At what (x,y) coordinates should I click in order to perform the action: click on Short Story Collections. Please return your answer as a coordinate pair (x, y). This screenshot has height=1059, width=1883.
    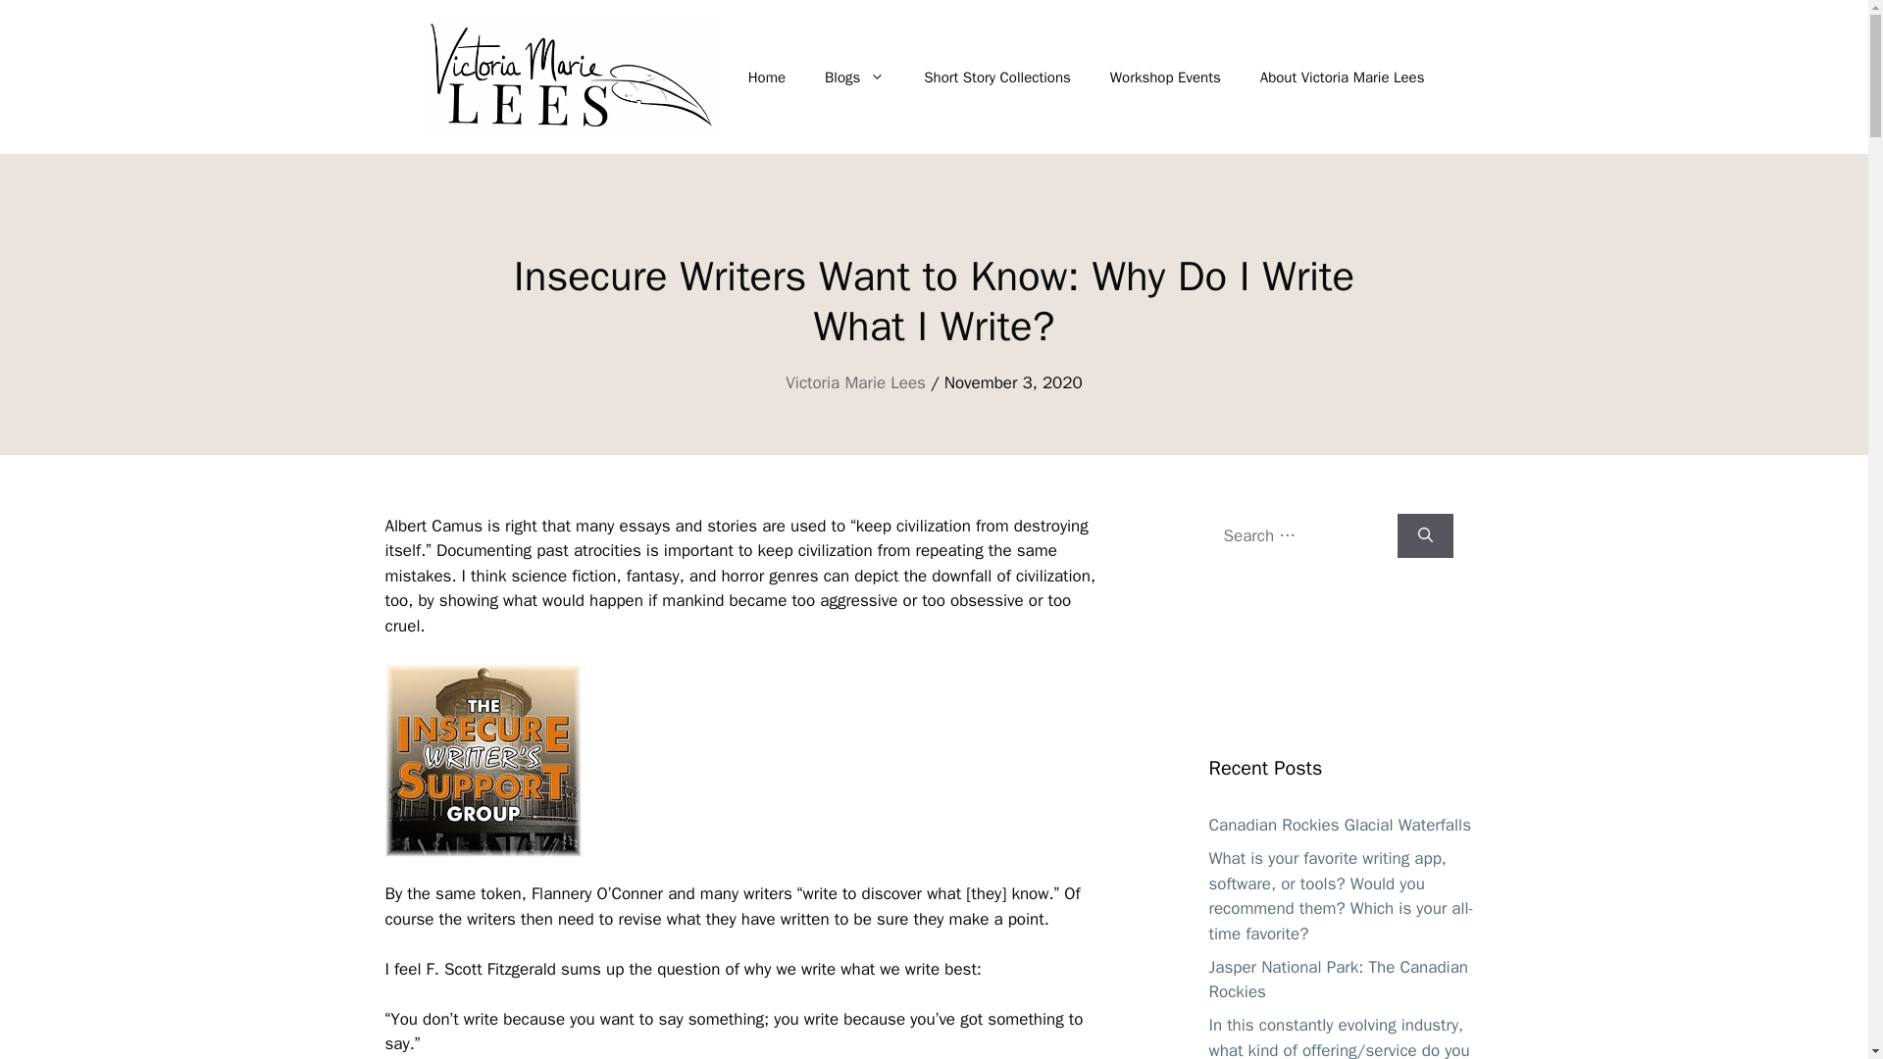
    Looking at the image, I should click on (996, 76).